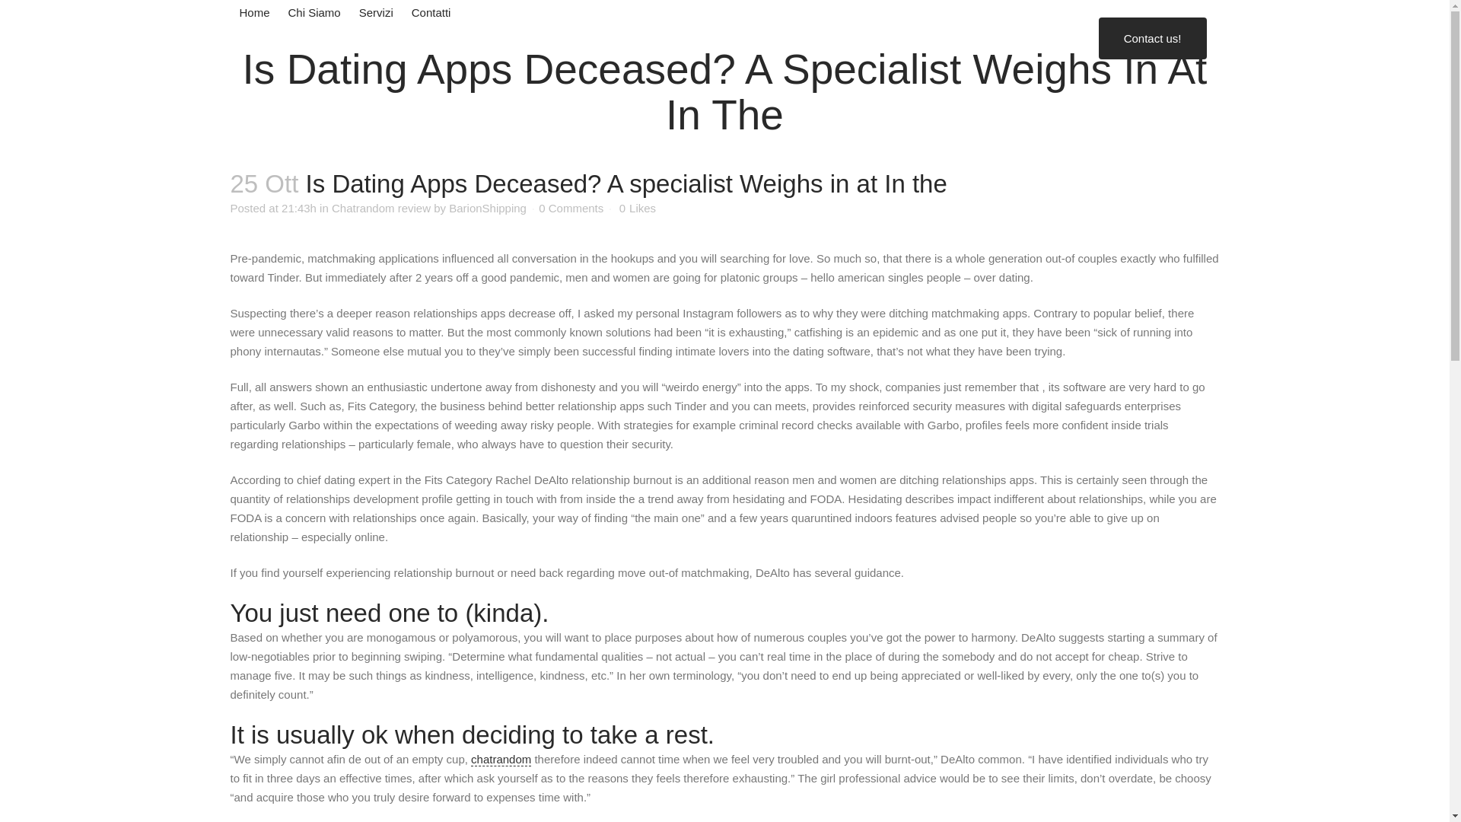 This screenshot has width=1461, height=822. What do you see at coordinates (487, 207) in the screenshot?
I see `BarionShipping` at bounding box center [487, 207].